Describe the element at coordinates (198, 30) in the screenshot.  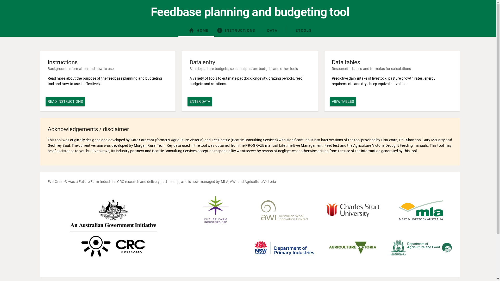
I see `home
HOME` at that location.